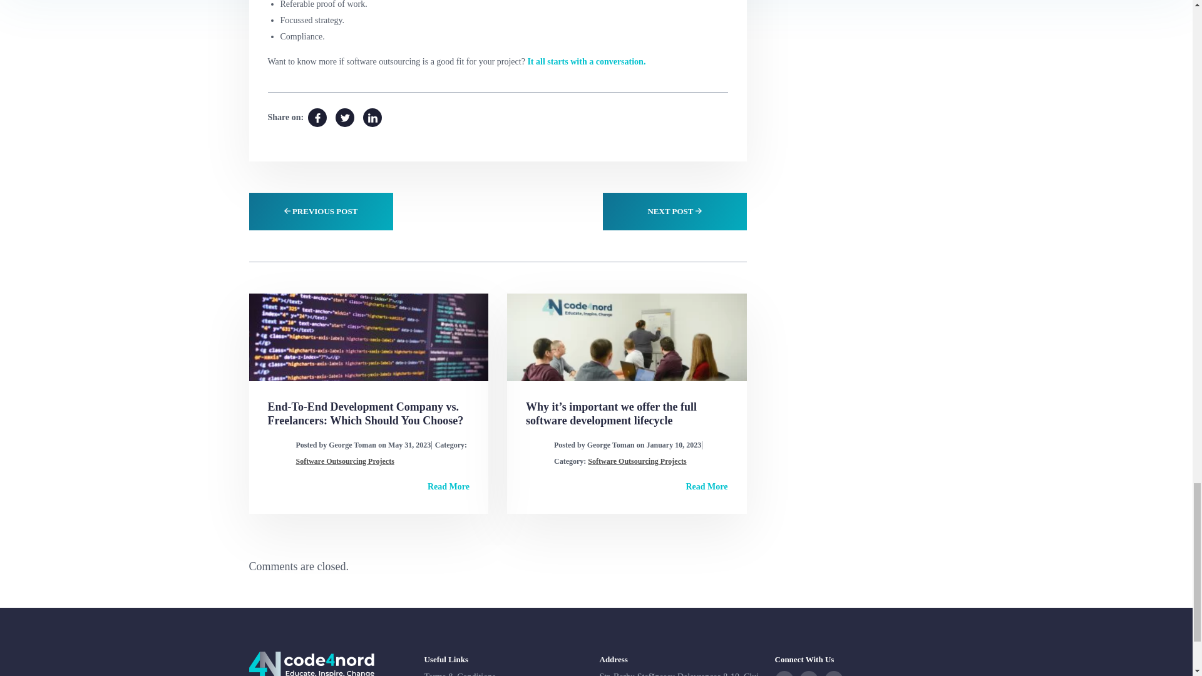 Image resolution: width=1202 pixels, height=676 pixels. I want to click on NEXT POST, so click(674, 212).